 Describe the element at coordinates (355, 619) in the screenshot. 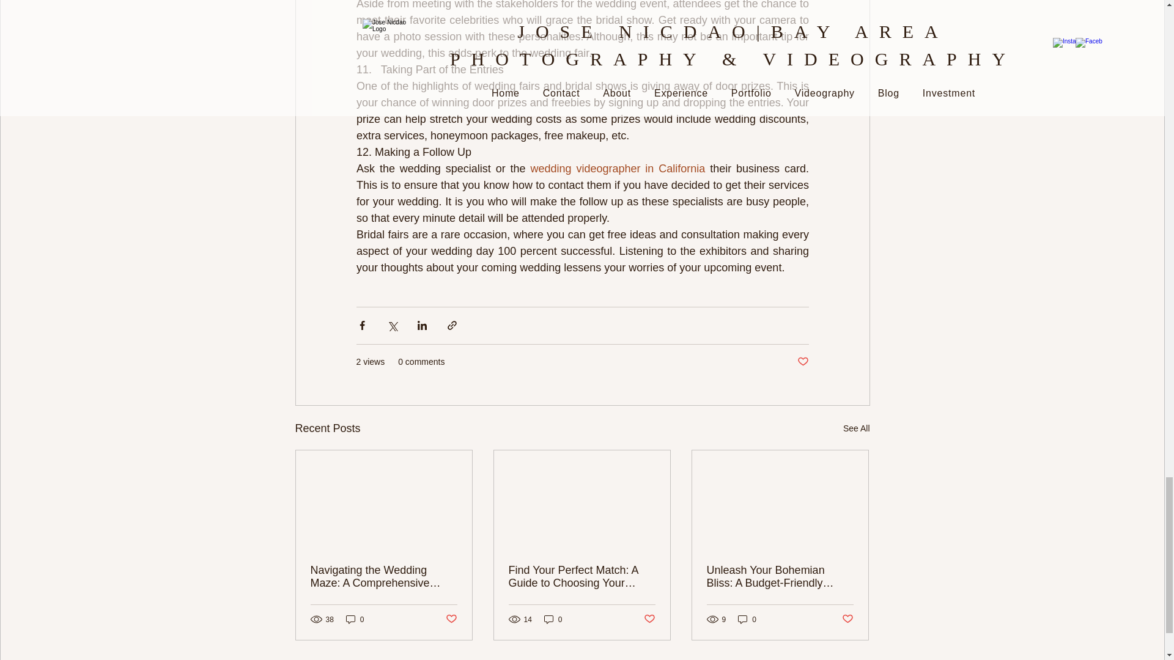

I see `0` at that location.